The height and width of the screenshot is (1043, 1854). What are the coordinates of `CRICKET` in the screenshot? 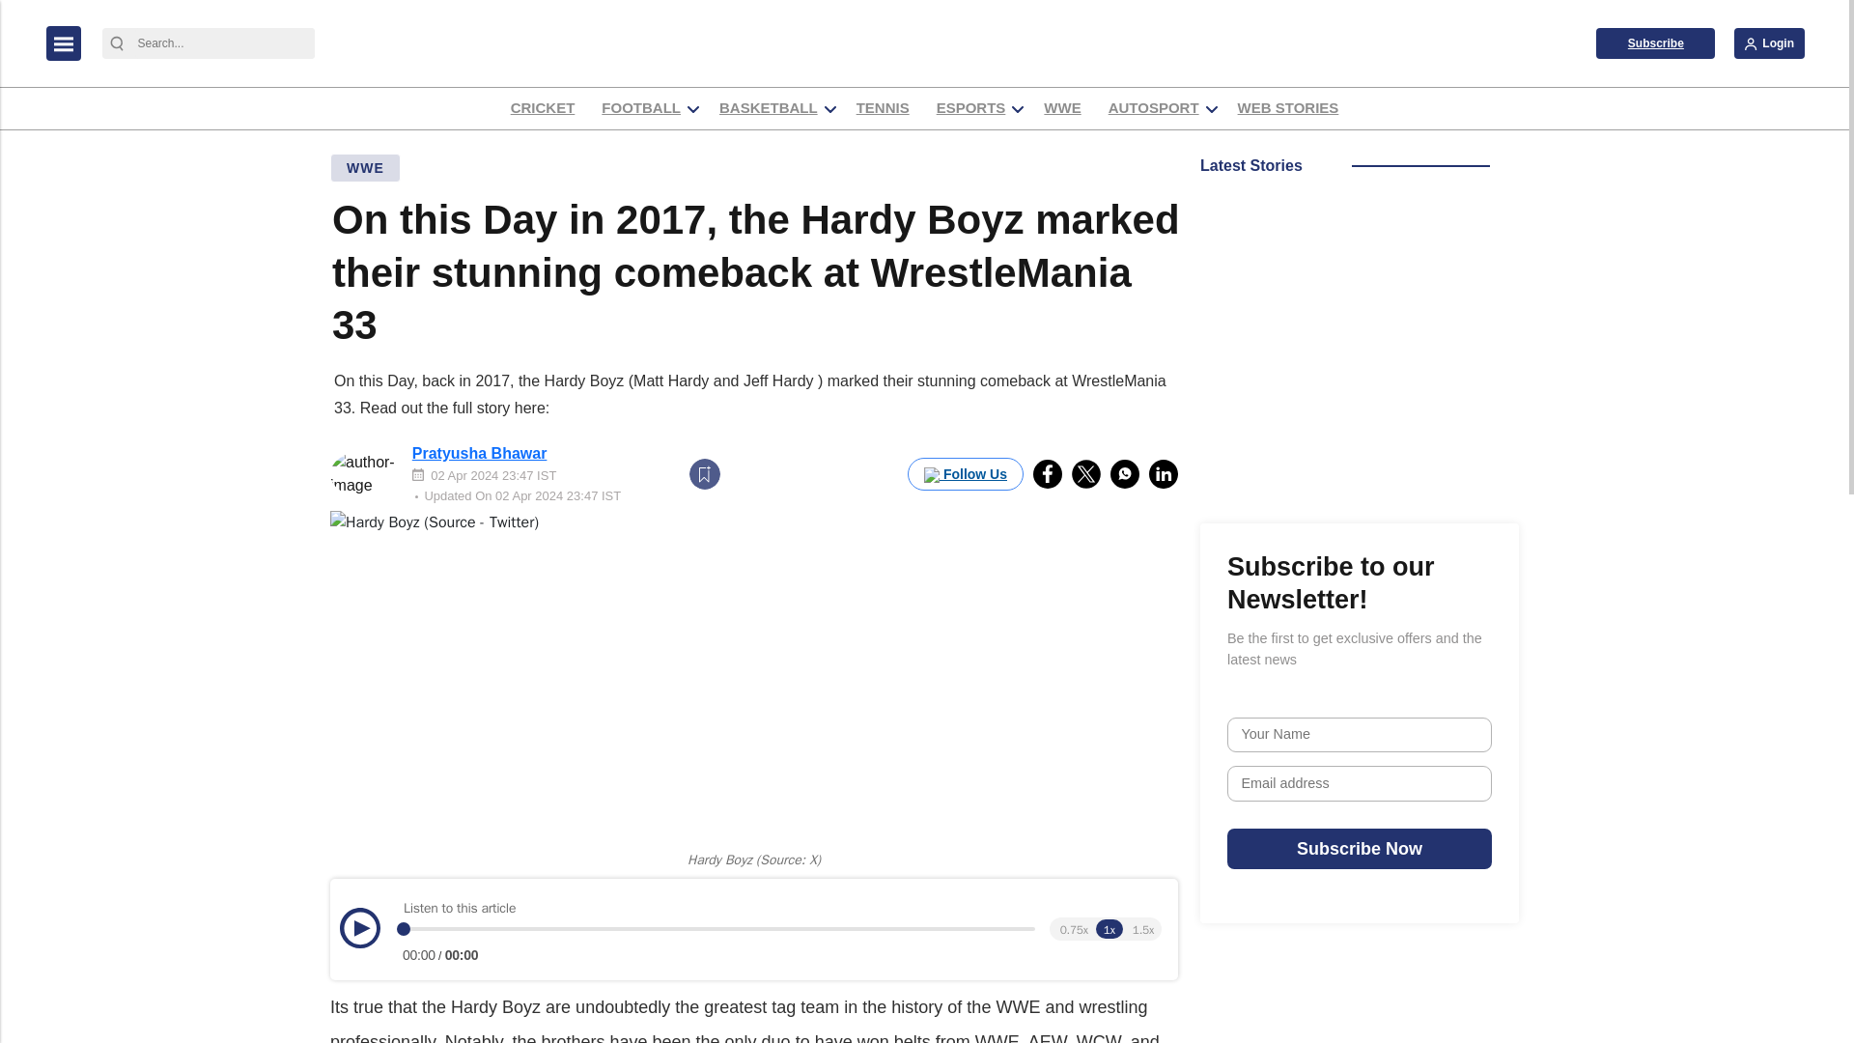 It's located at (543, 108).